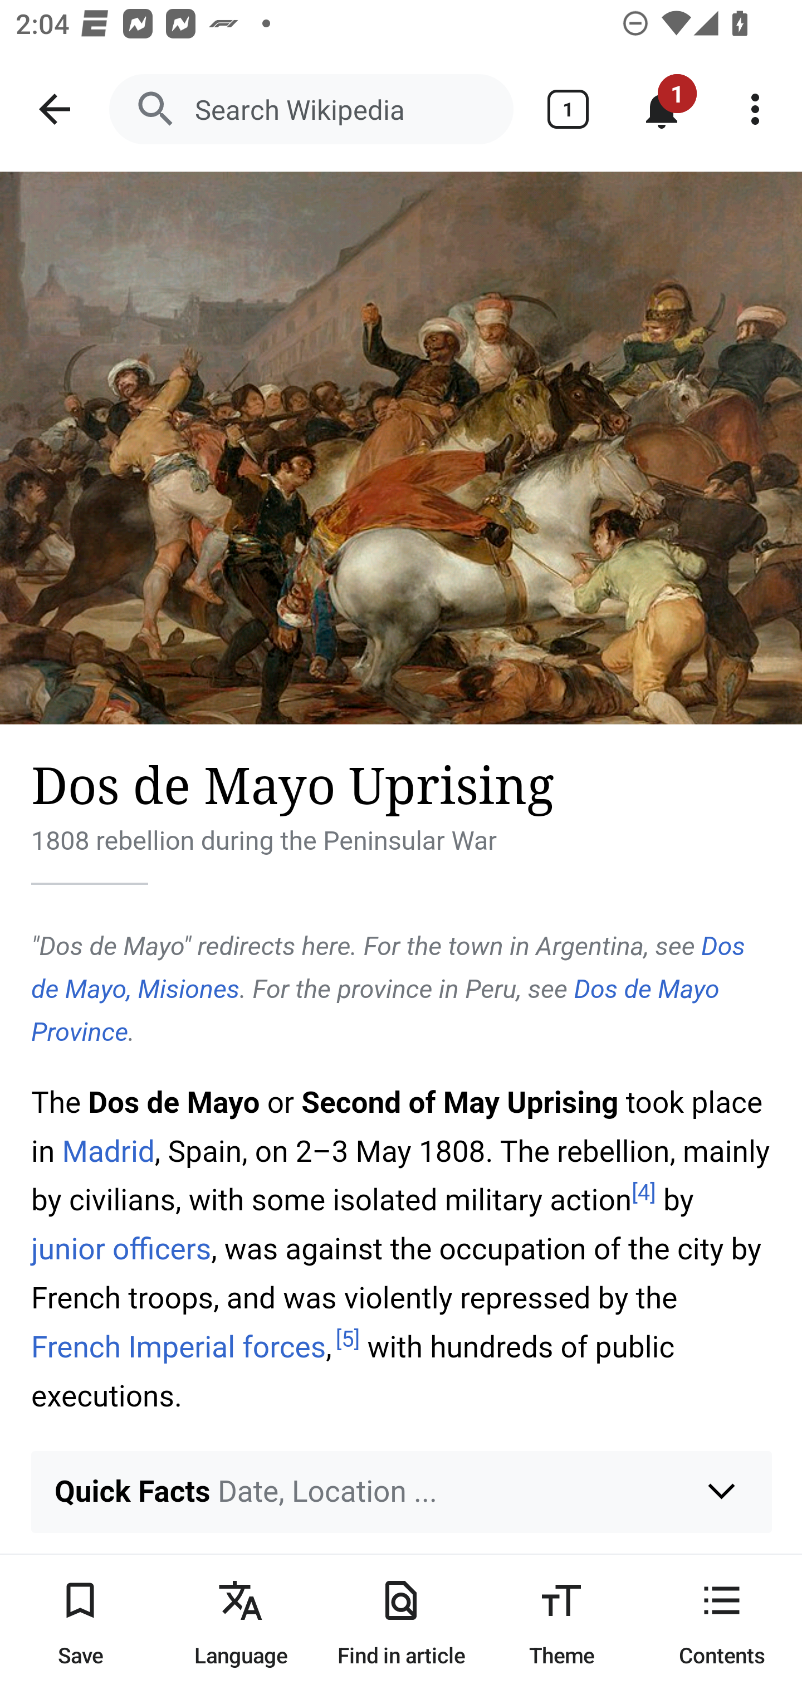  I want to click on Theme, so click(561, 1624).